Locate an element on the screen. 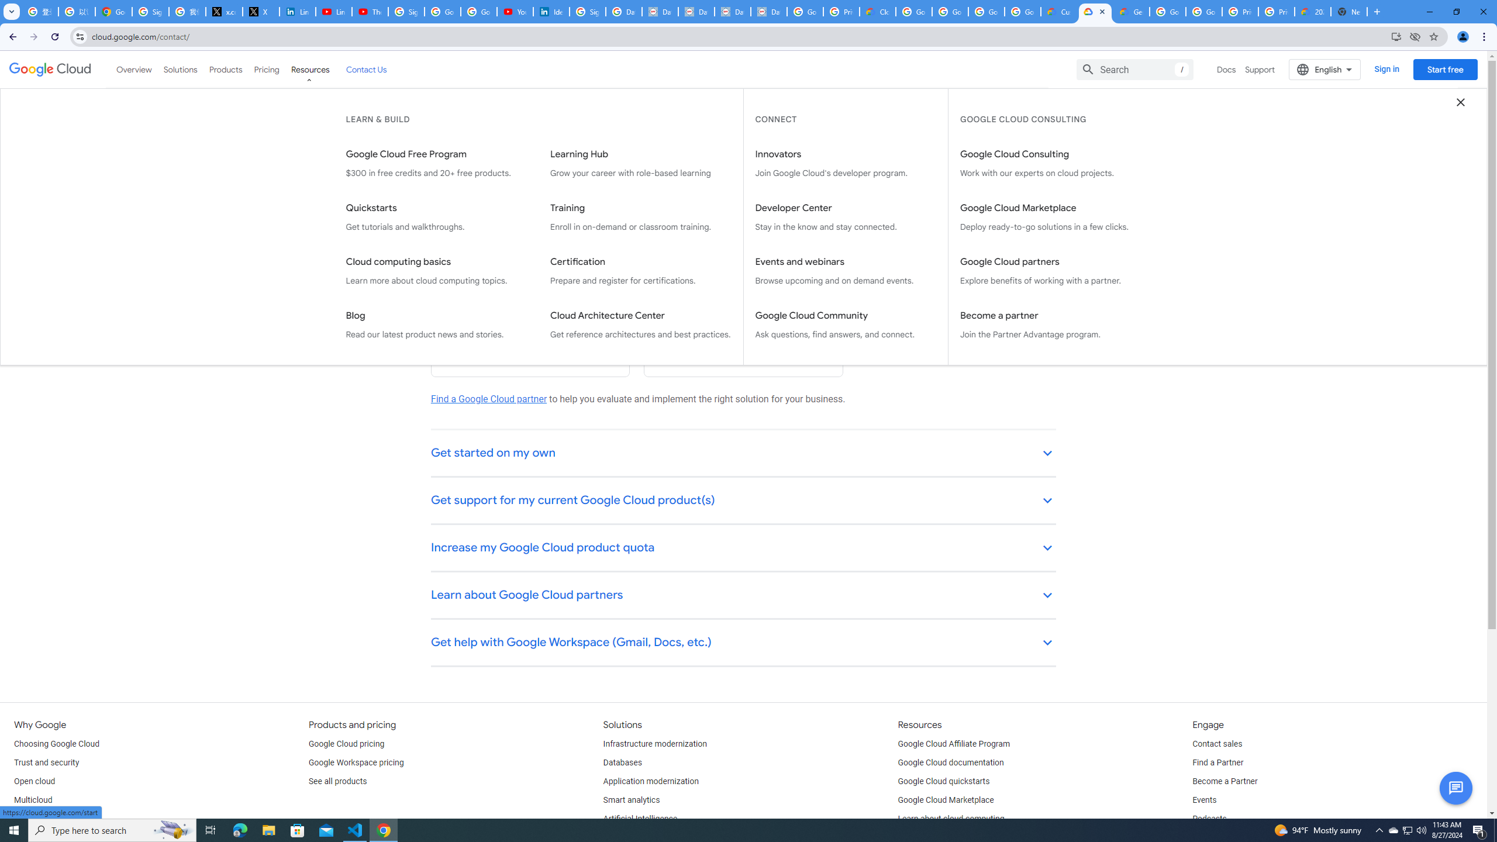 The width and height of the screenshot is (1497, 842). Address and search bar is located at coordinates (738, 36).